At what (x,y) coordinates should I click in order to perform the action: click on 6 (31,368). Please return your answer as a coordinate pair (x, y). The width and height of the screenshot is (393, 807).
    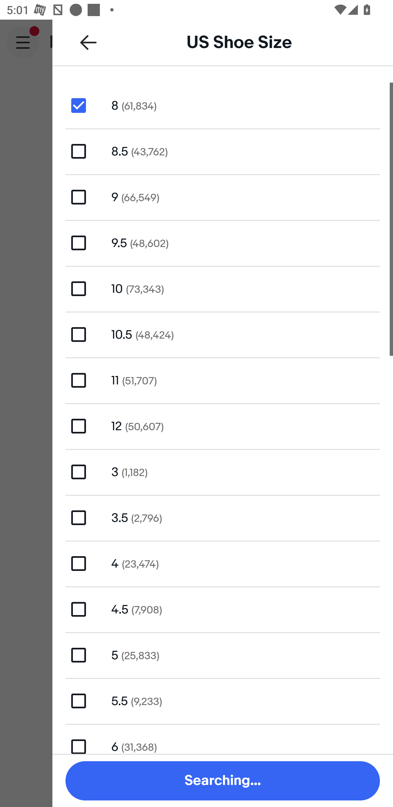
    Looking at the image, I should click on (223, 739).